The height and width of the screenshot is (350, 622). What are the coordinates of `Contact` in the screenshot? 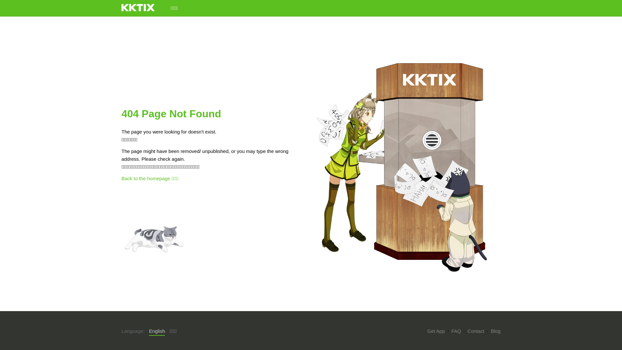 It's located at (476, 331).